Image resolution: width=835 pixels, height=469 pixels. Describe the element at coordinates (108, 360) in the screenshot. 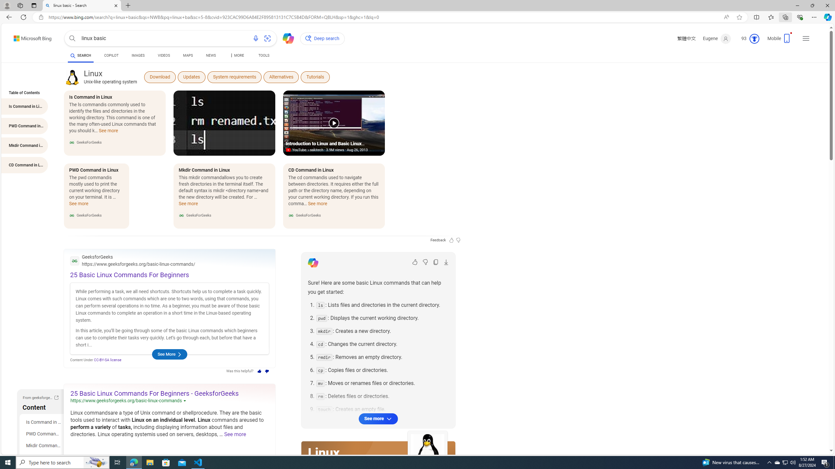

I see `CC-BY-SA license` at that location.